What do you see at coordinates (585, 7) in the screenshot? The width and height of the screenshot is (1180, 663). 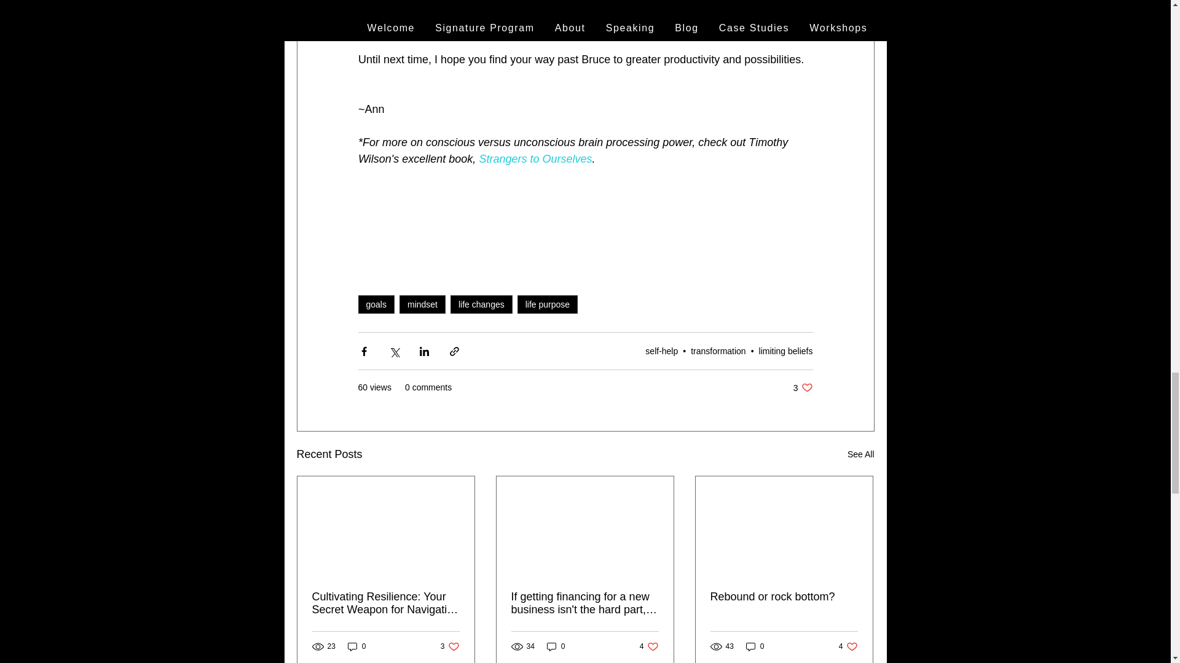 I see `Schedule time with Ann` at bounding box center [585, 7].